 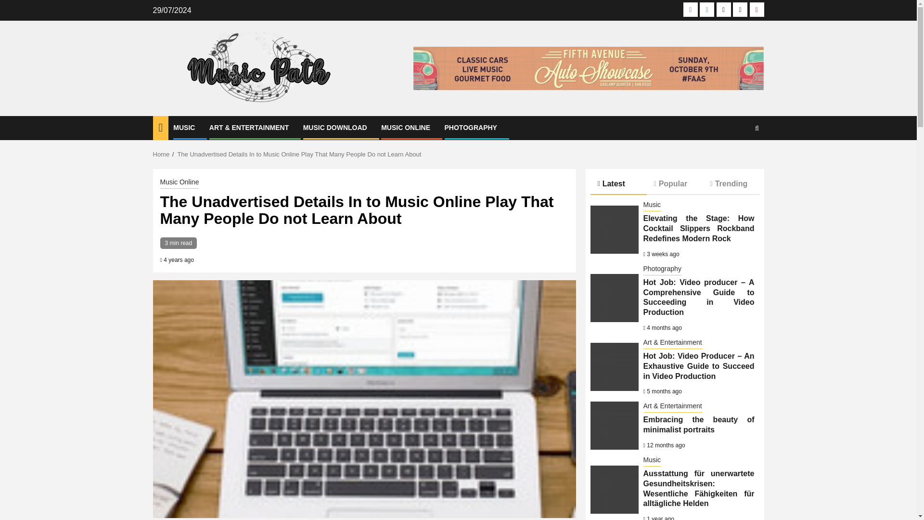 I want to click on Facebook, so click(x=690, y=10).